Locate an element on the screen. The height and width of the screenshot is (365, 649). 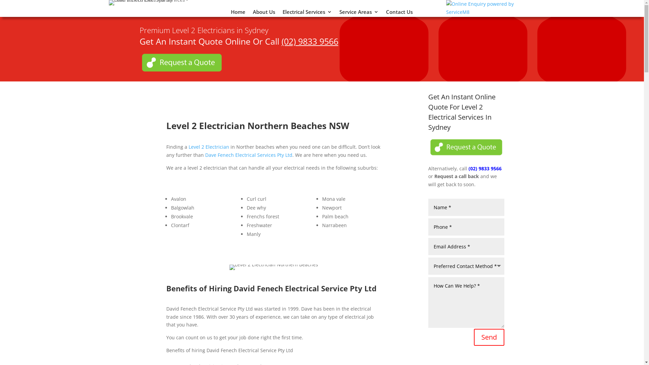
Level 2 Electrician is located at coordinates (209, 147).